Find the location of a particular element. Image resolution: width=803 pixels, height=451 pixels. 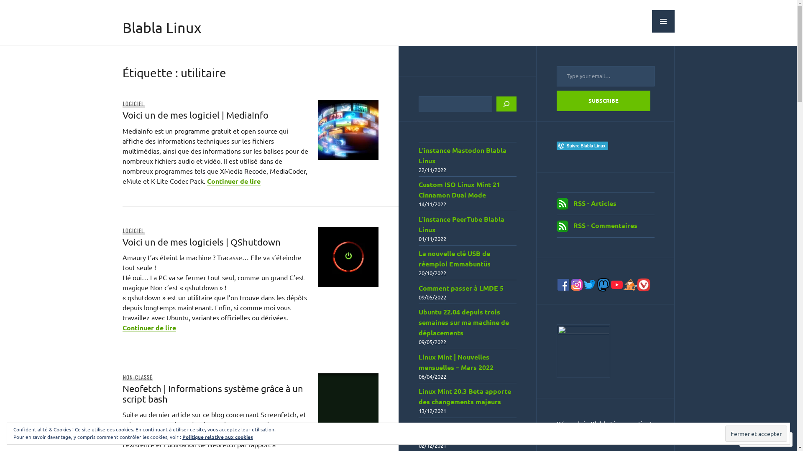

Fermer et accepter is located at coordinates (756, 433).